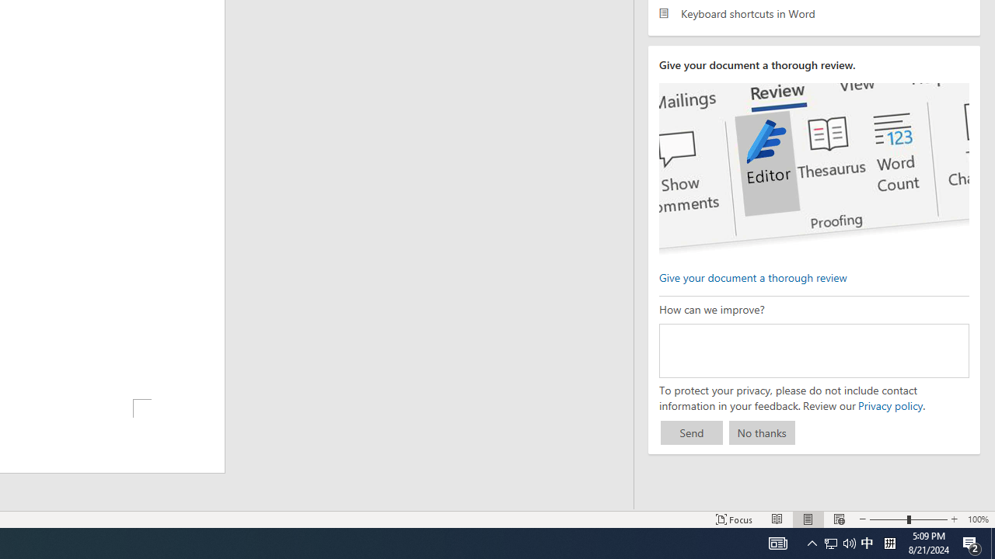 The width and height of the screenshot is (995, 559). I want to click on Zoom In, so click(954, 519).